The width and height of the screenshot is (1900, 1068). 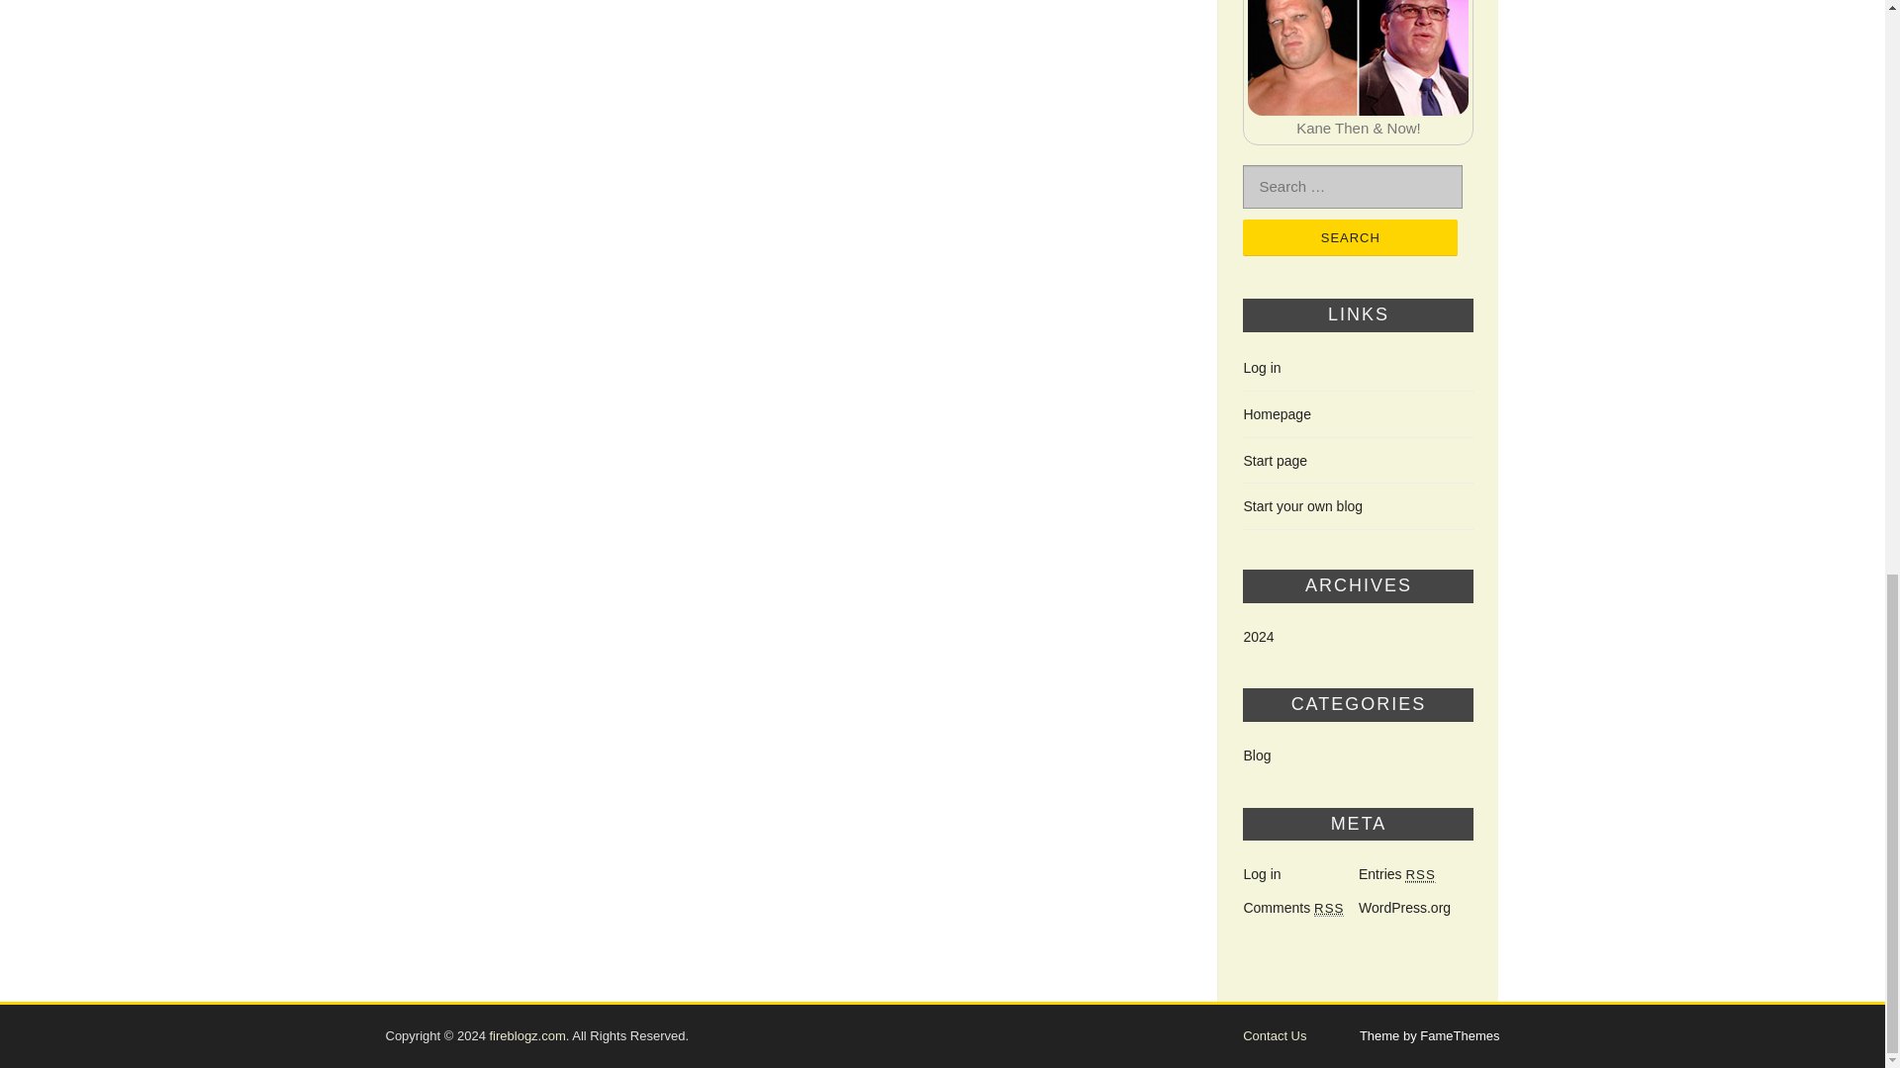 What do you see at coordinates (1277, 413) in the screenshot?
I see `Homepage` at bounding box center [1277, 413].